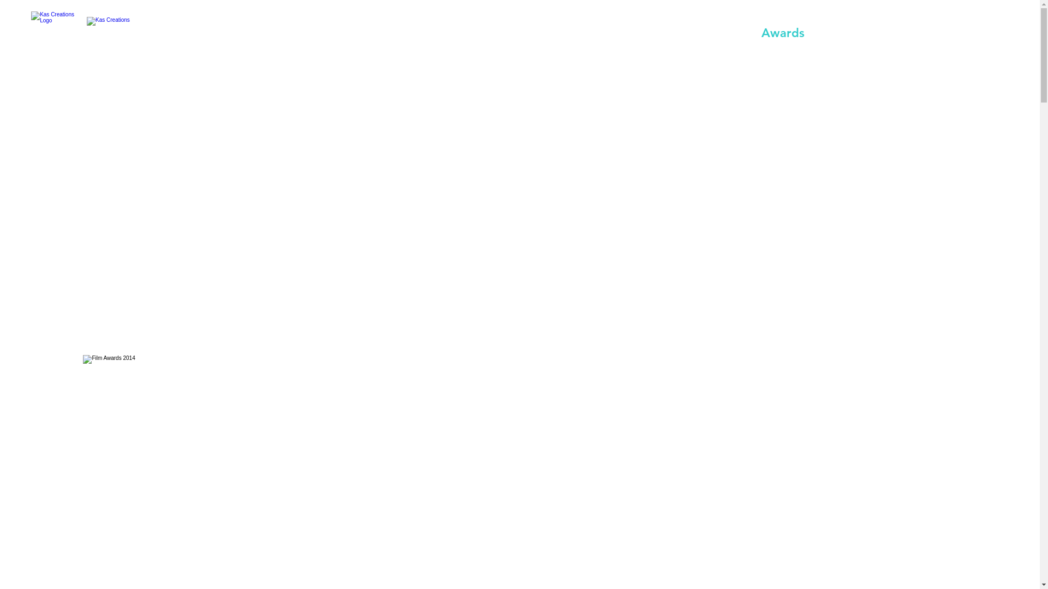  Describe the element at coordinates (503, 33) in the screenshot. I see `About` at that location.